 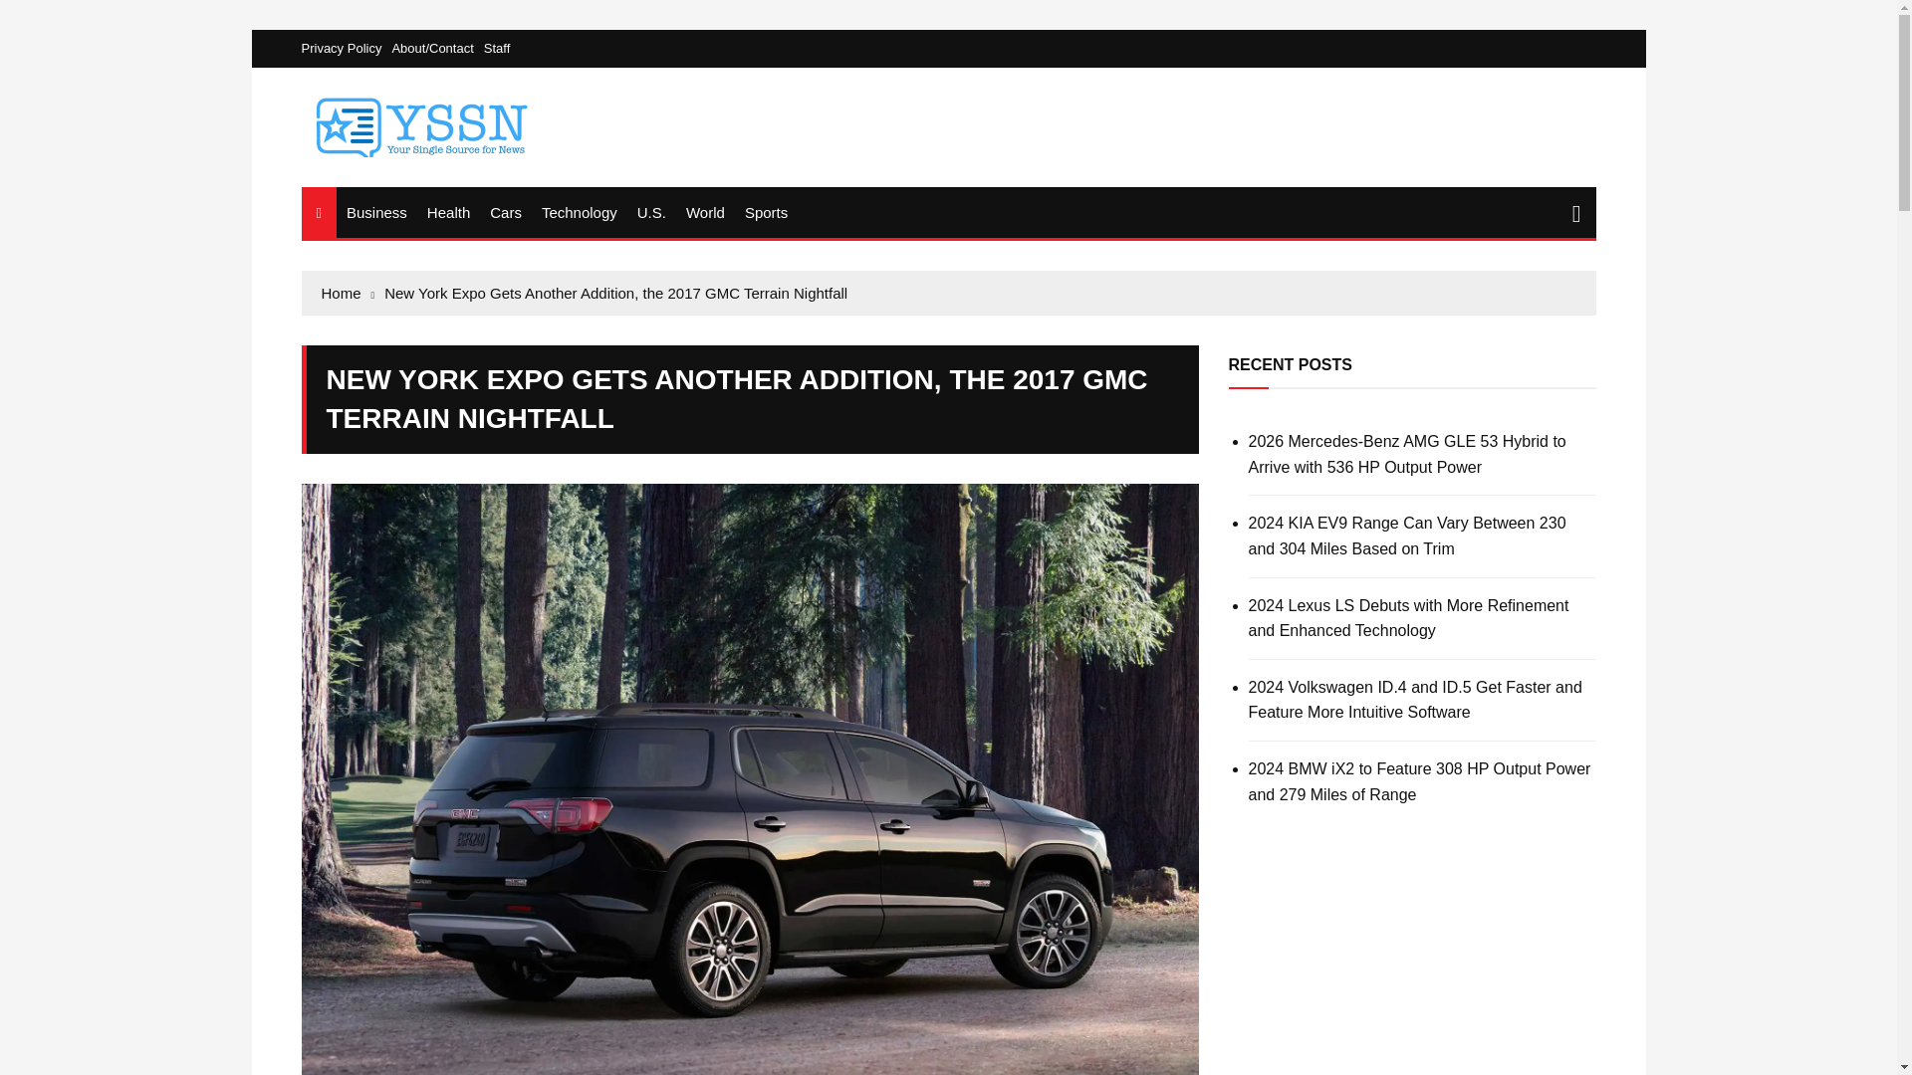 What do you see at coordinates (496, 48) in the screenshot?
I see `Staff` at bounding box center [496, 48].